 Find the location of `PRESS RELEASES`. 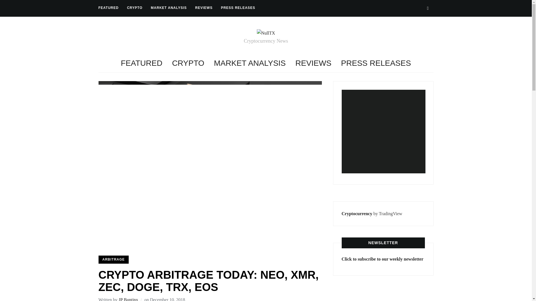

PRESS RELEASES is located at coordinates (376, 63).